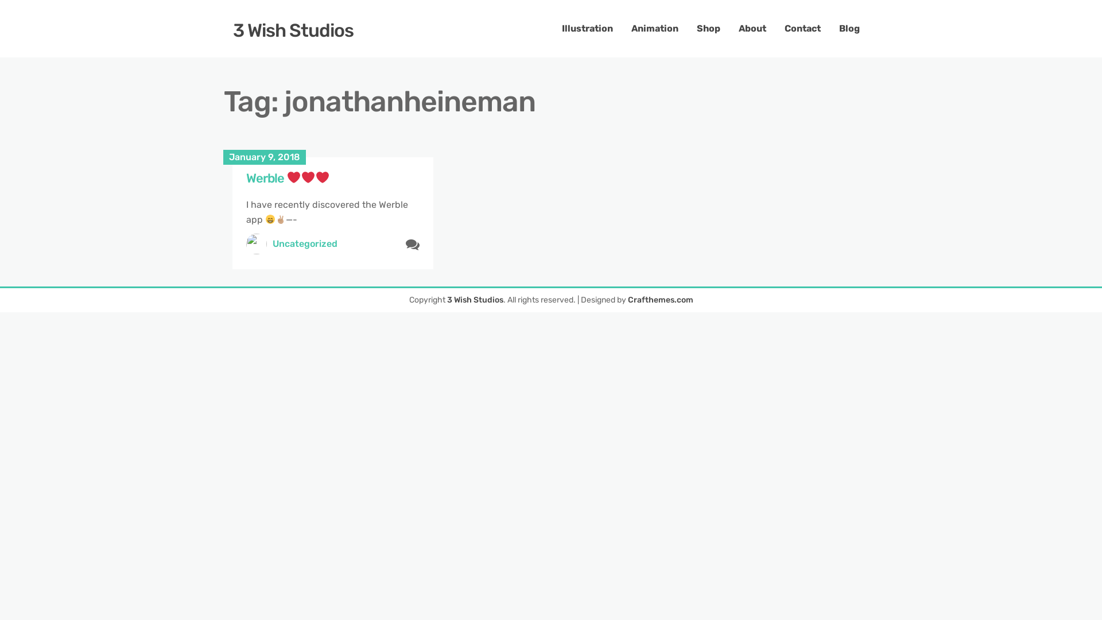  I want to click on Crafthemes.com, so click(661, 300).